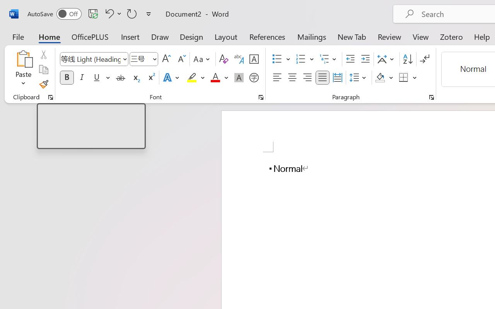  Describe the element at coordinates (160, 36) in the screenshot. I see `Draw` at that location.